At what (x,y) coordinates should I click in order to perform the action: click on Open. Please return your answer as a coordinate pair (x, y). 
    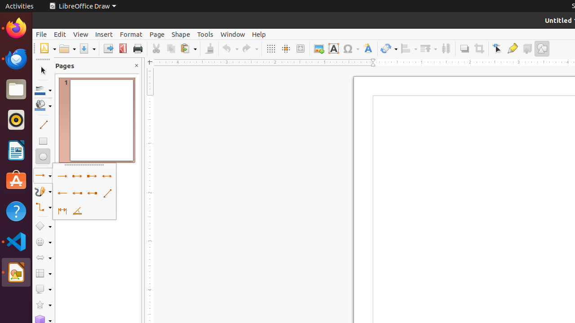
    Looking at the image, I should click on (67, 48).